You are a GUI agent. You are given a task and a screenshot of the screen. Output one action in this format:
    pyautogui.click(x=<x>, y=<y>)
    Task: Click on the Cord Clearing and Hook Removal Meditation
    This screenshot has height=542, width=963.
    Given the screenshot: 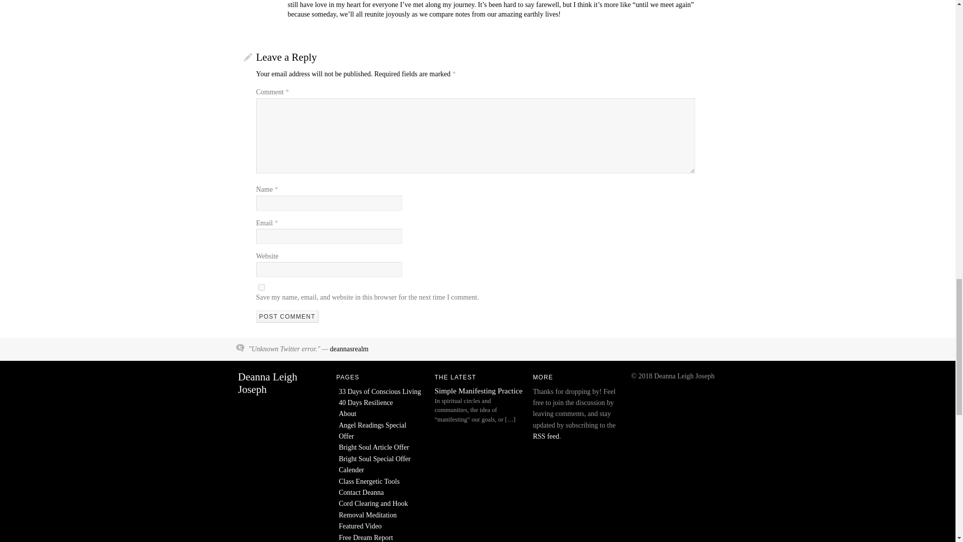 What is the action you would take?
    pyautogui.click(x=373, y=509)
    